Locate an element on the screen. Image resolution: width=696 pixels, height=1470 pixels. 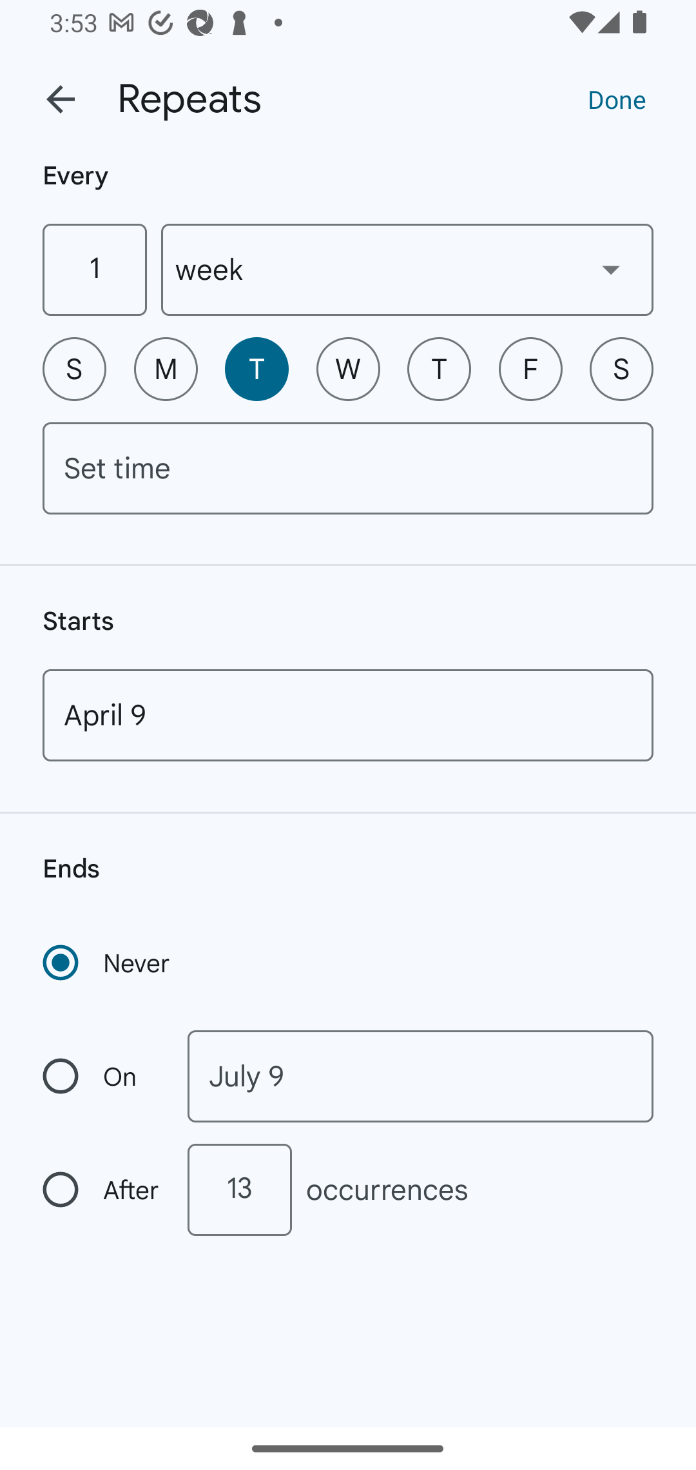
T Tuesday, selected is located at coordinates (256, 369).